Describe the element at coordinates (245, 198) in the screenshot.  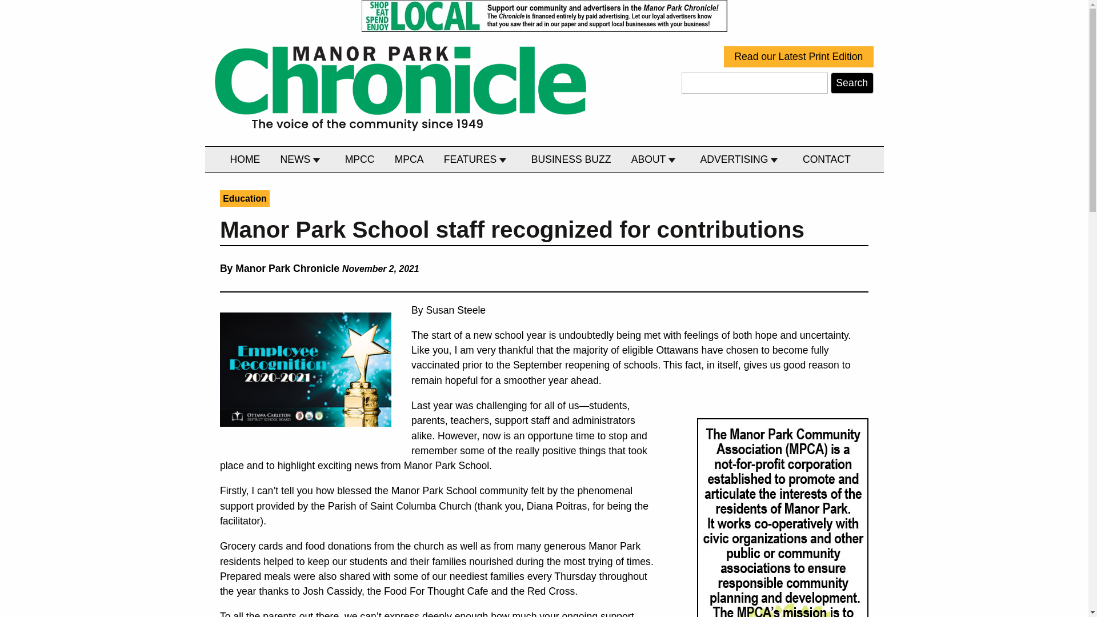
I see `Education` at that location.